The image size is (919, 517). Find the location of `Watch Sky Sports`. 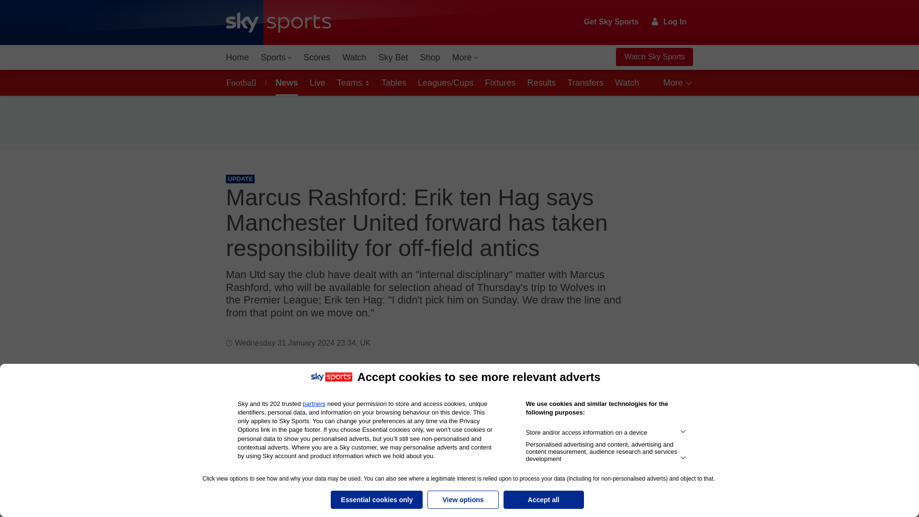

Watch Sky Sports is located at coordinates (654, 57).